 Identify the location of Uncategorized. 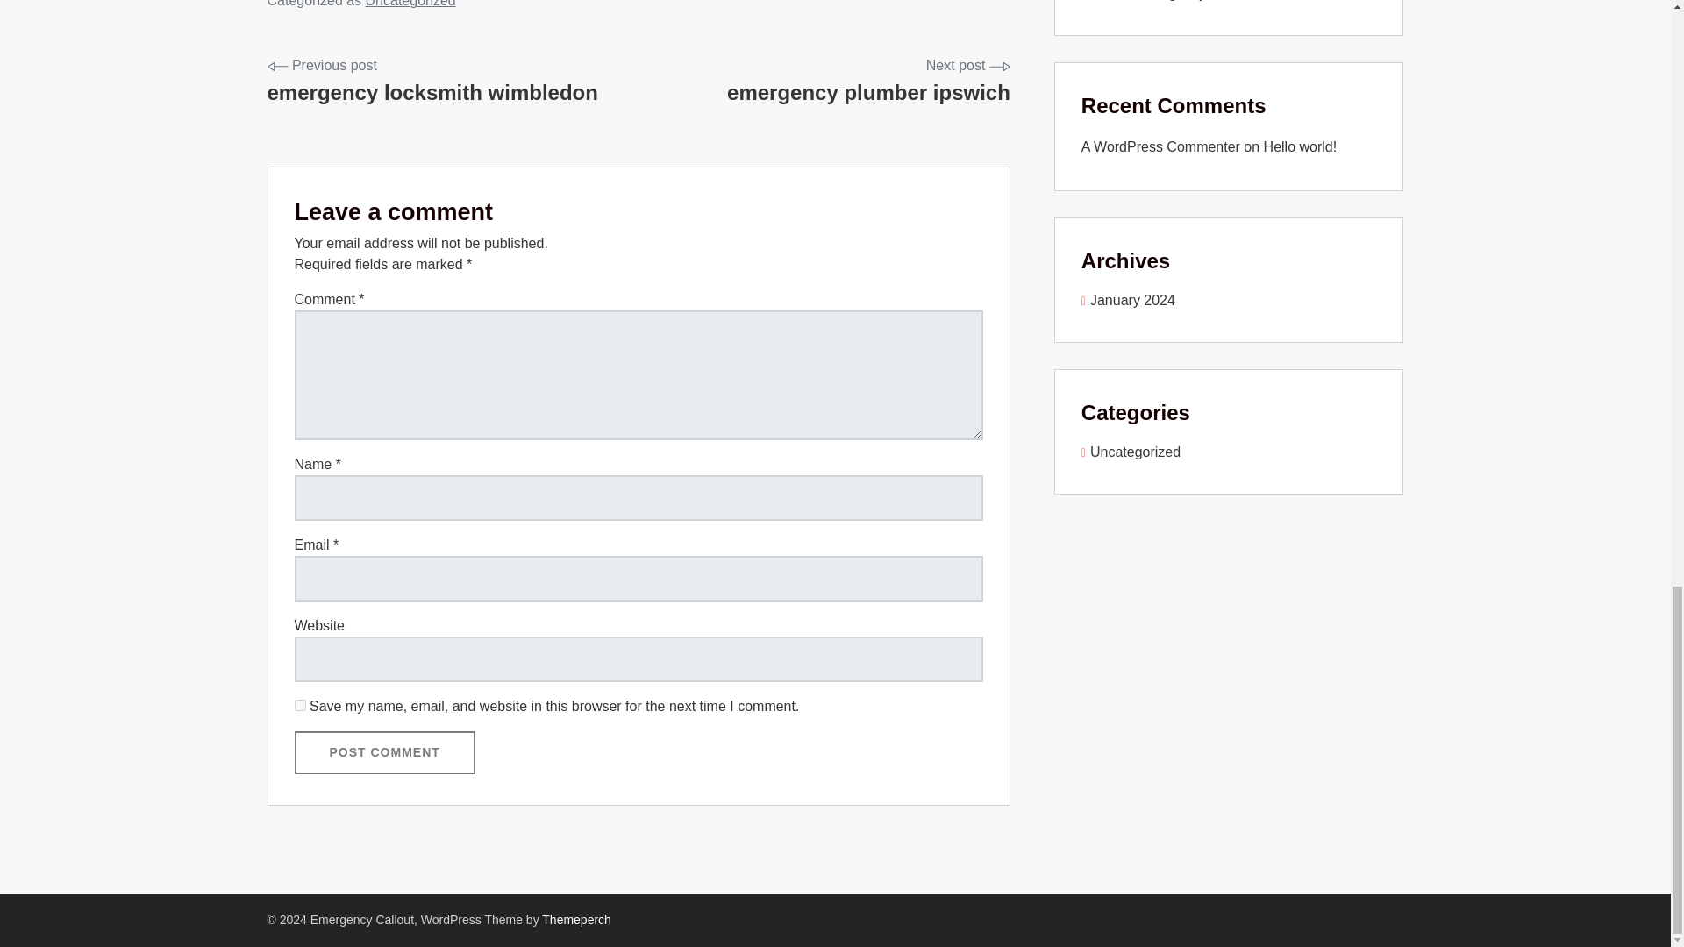
(868, 82).